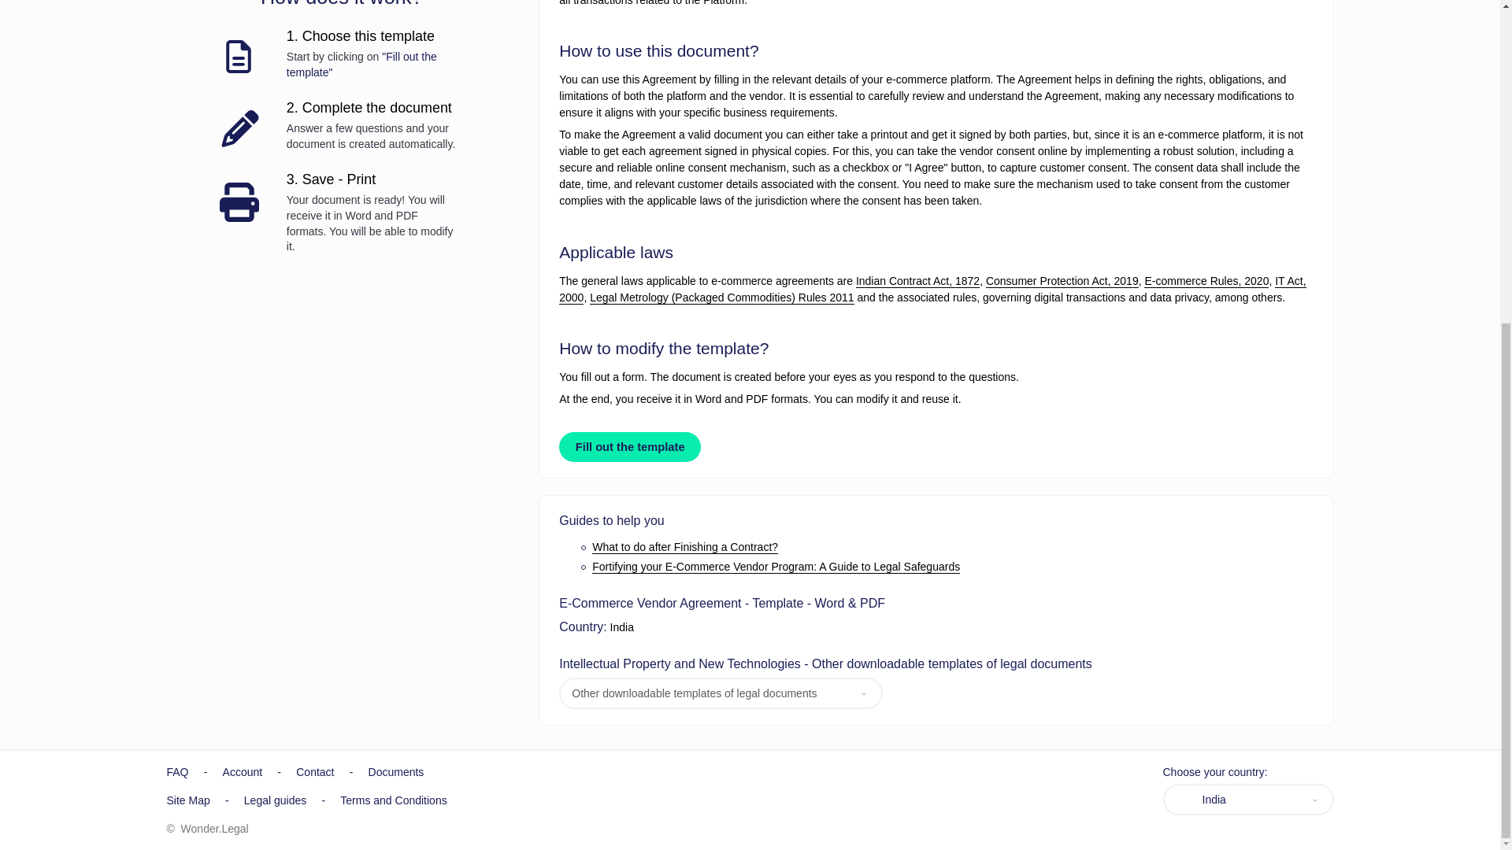  Describe the element at coordinates (685, 547) in the screenshot. I see `What to do after Finishing a Contract?` at that location.